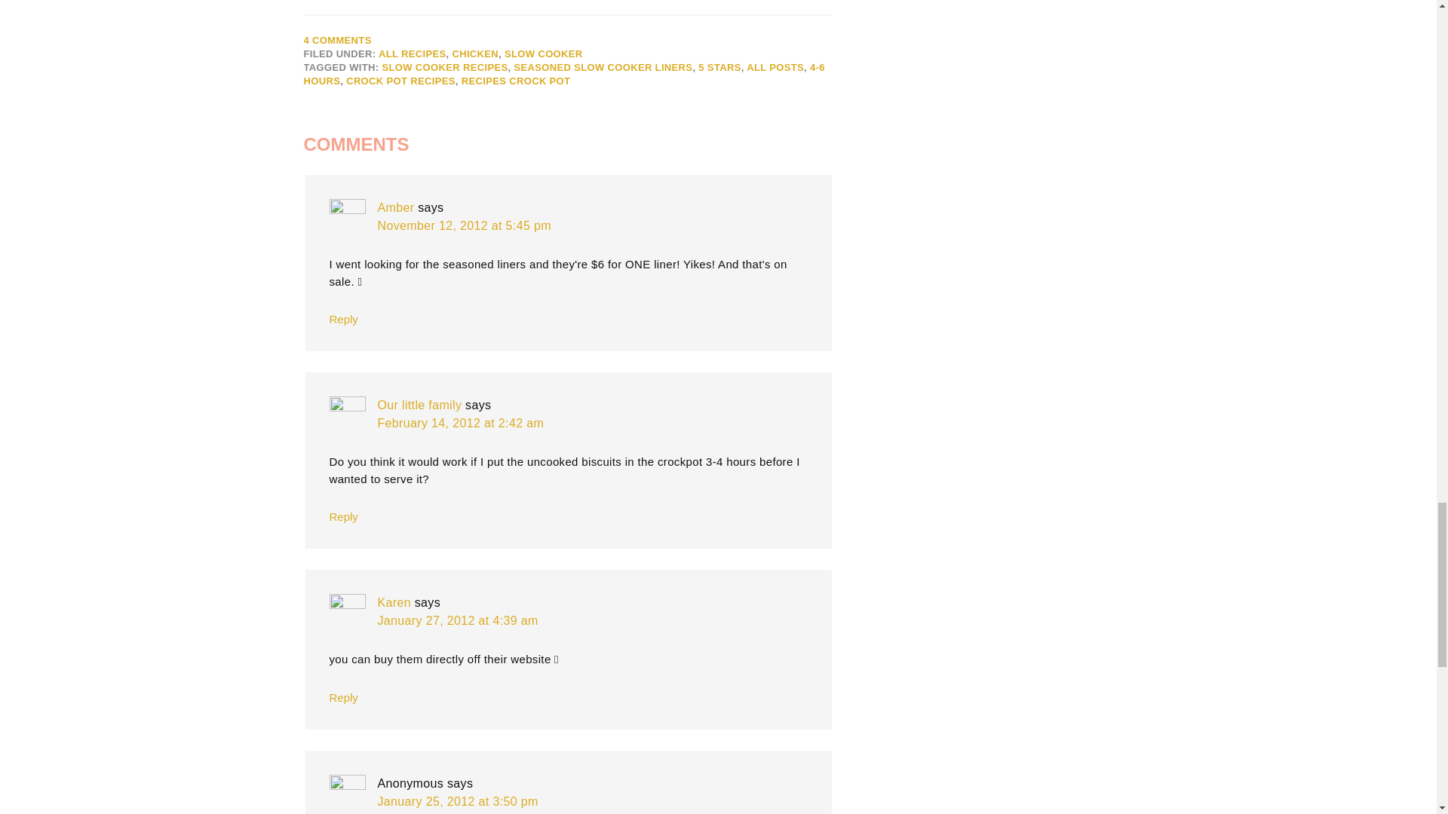 This screenshot has width=1448, height=814. What do you see at coordinates (336, 40) in the screenshot?
I see `4 COMMENTS` at bounding box center [336, 40].